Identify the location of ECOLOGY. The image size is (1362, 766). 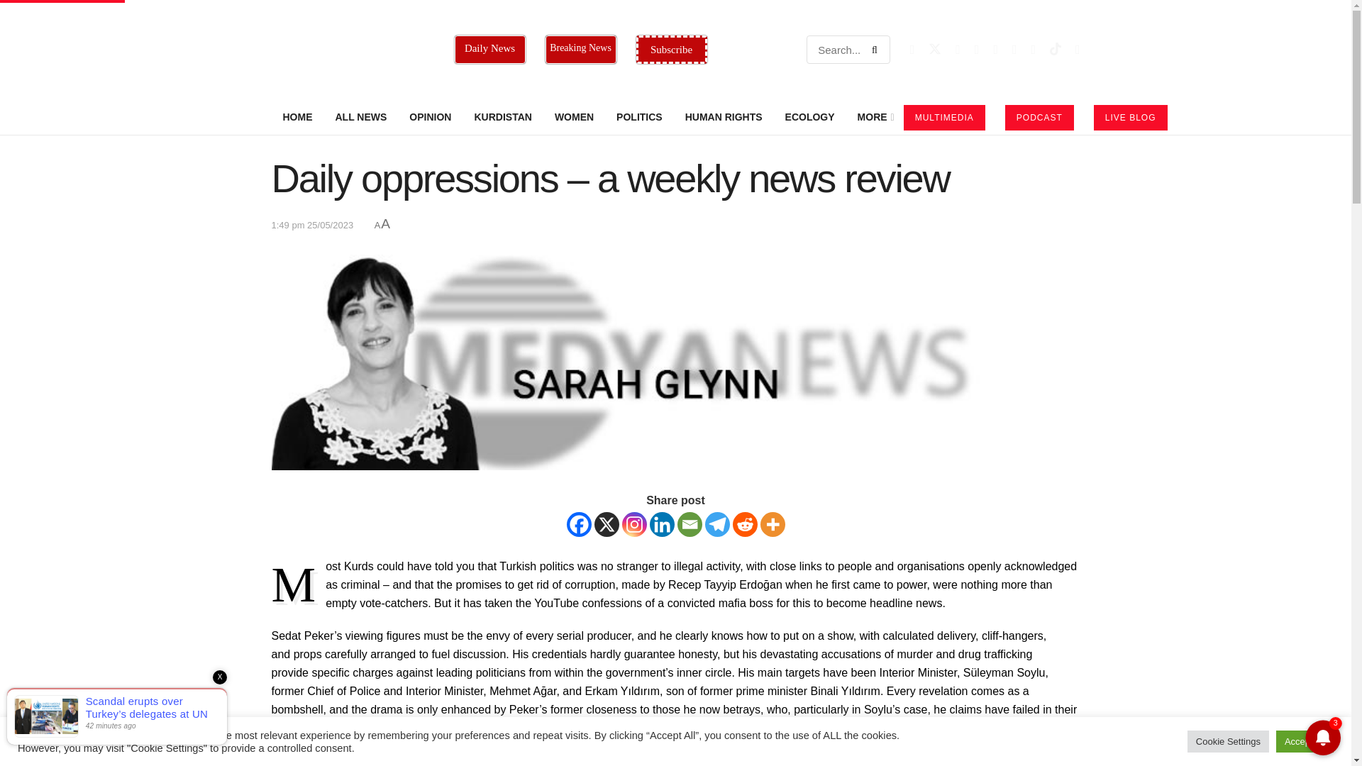
(809, 117).